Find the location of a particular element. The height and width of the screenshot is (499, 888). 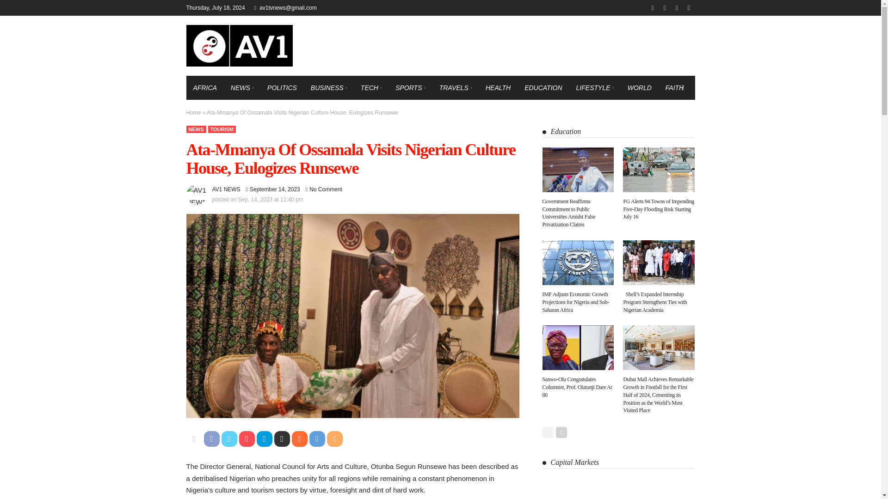

search is located at coordinates (682, 88).